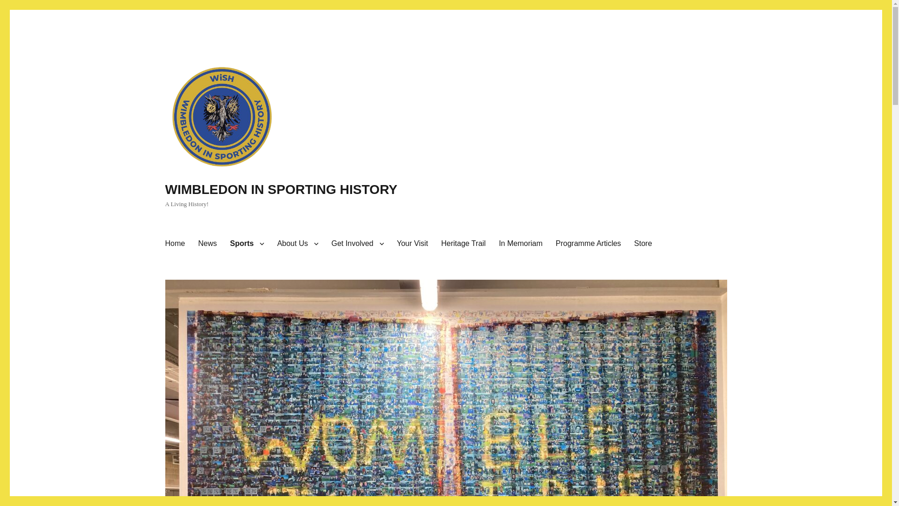 Image resolution: width=899 pixels, height=506 pixels. I want to click on Home, so click(174, 244).